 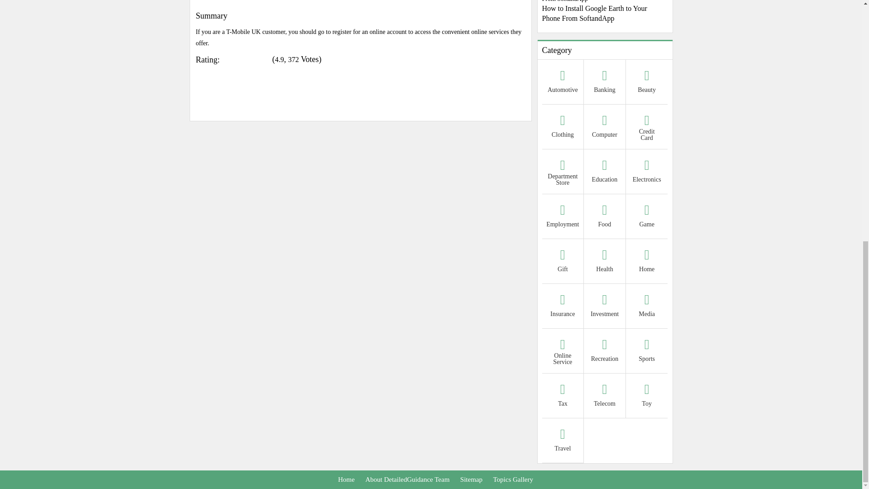 What do you see at coordinates (563, 307) in the screenshot?
I see `Insurance` at bounding box center [563, 307].